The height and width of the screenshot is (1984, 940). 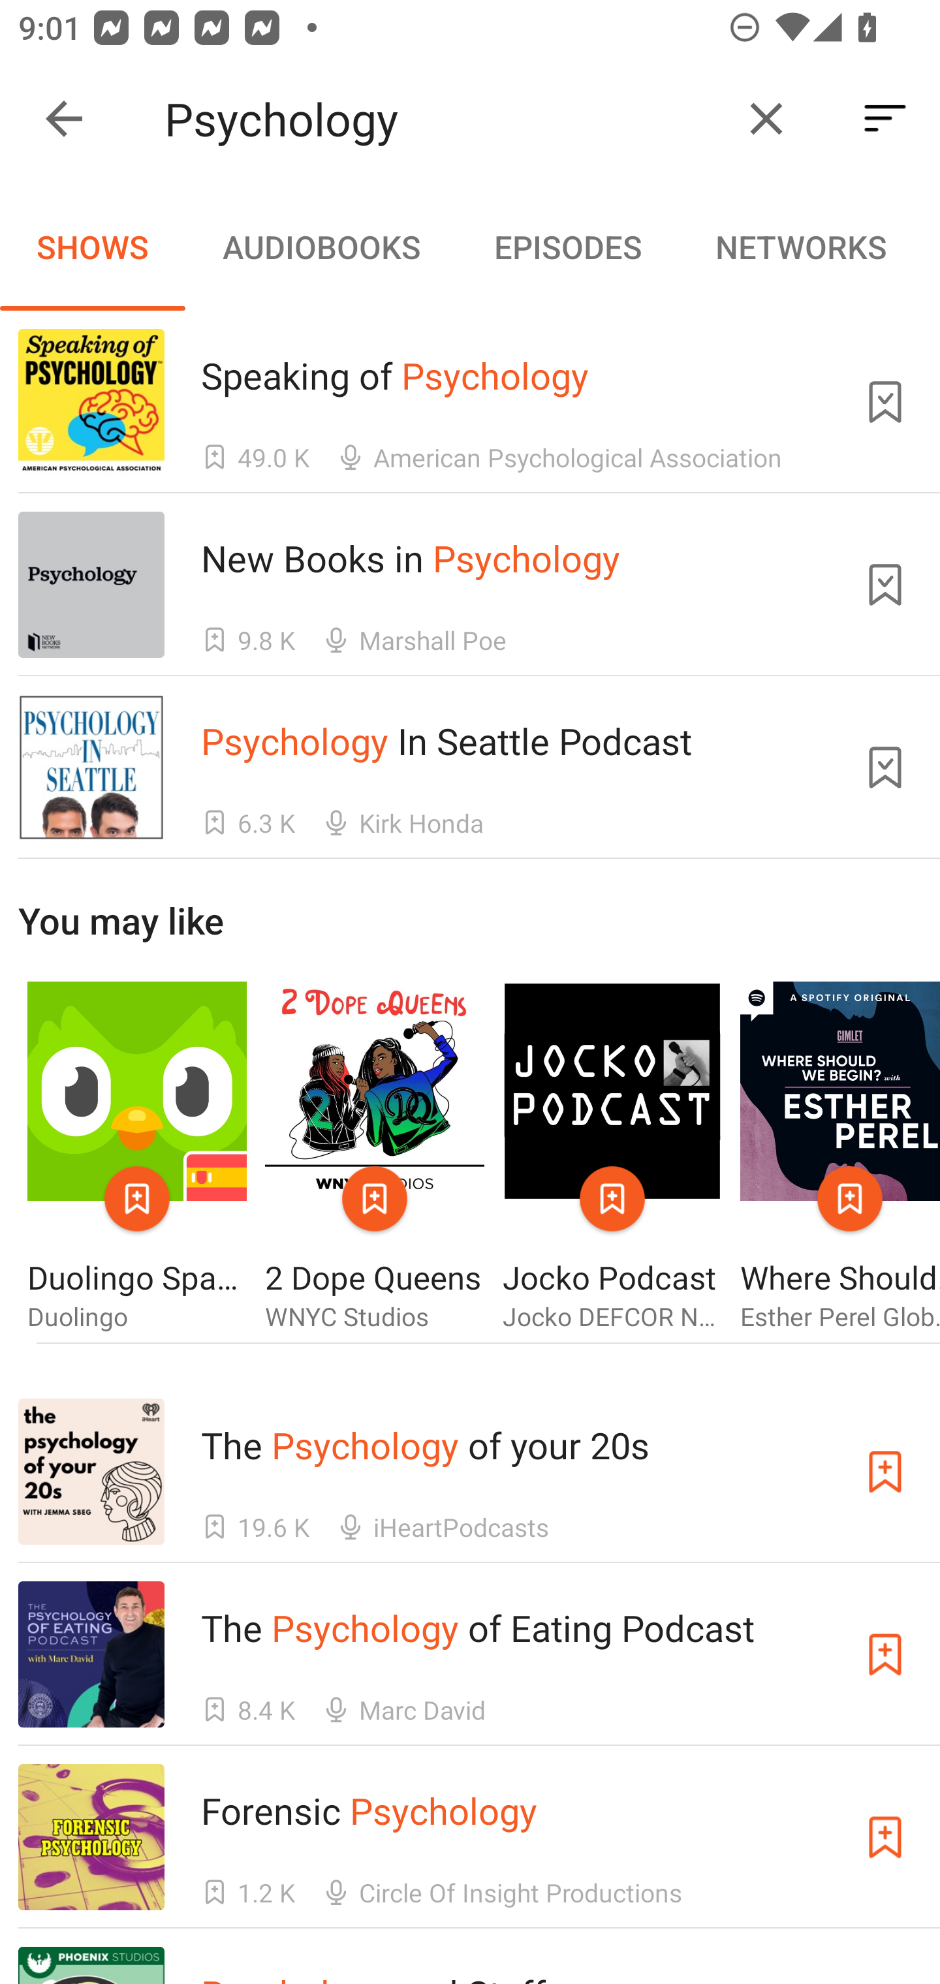 What do you see at coordinates (443, 119) in the screenshot?
I see `Psychology` at bounding box center [443, 119].